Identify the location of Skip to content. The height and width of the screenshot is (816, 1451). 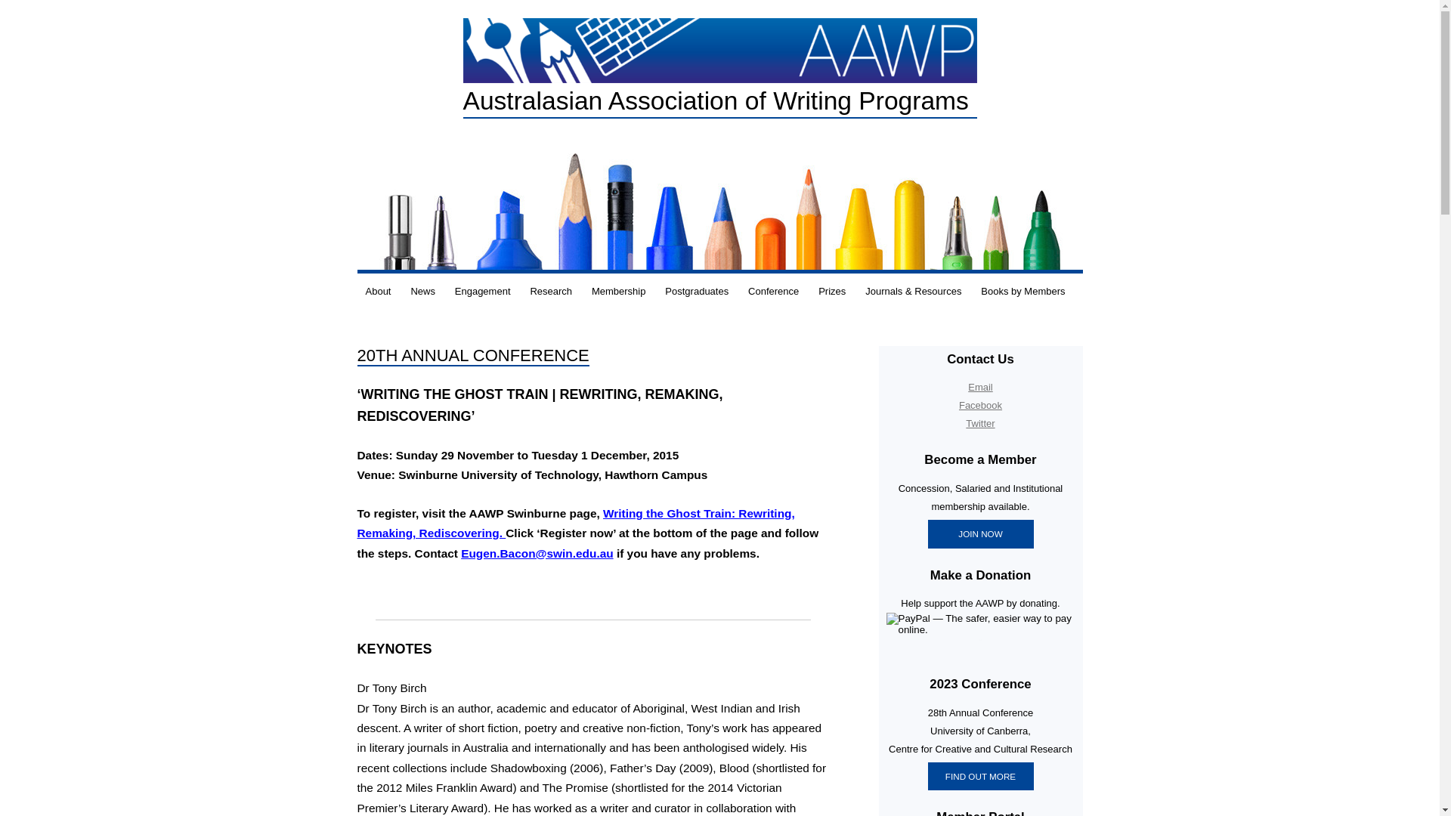
(754, 279).